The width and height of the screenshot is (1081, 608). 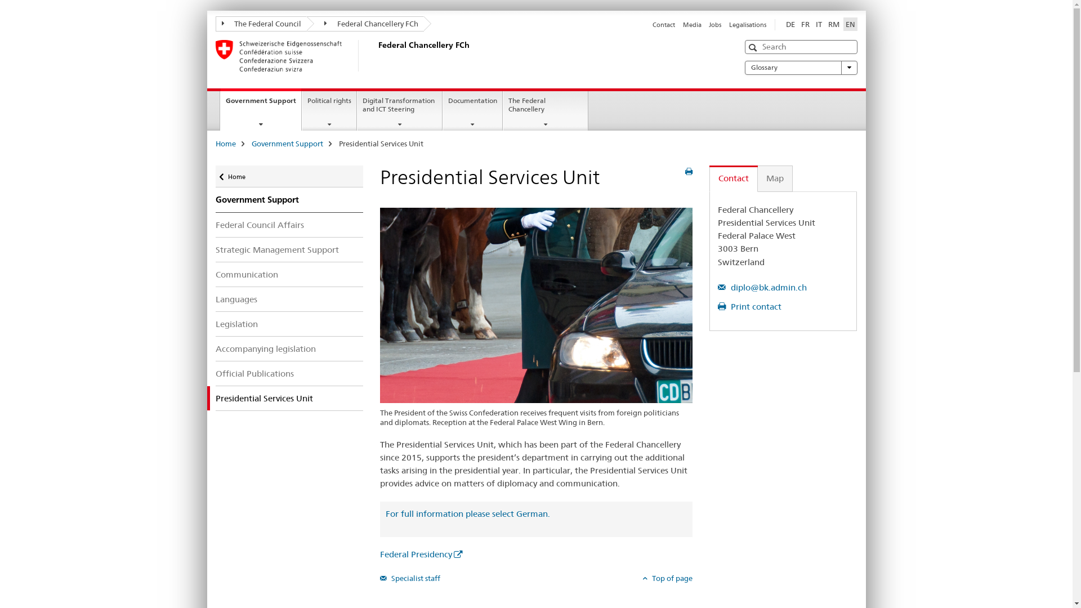 What do you see at coordinates (833, 24) in the screenshot?
I see `RM` at bounding box center [833, 24].